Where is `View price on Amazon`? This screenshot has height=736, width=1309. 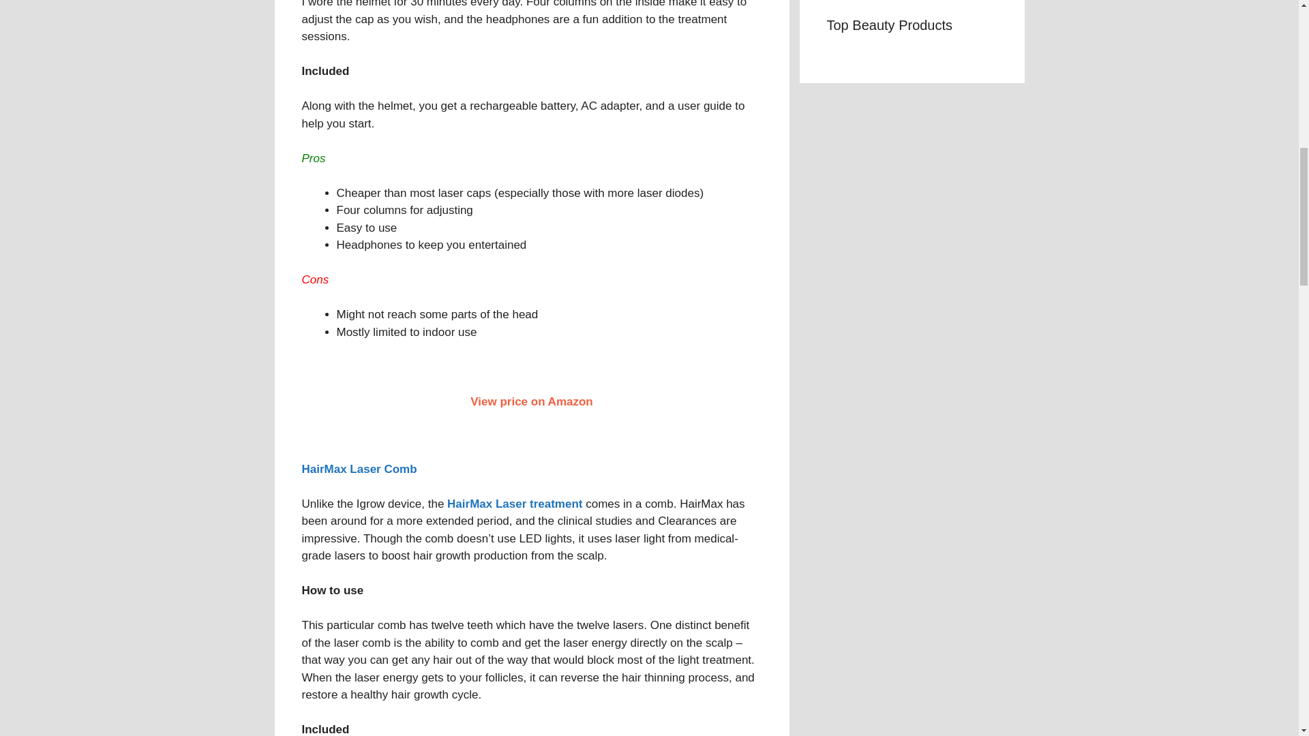
View price on Amazon is located at coordinates (531, 401).